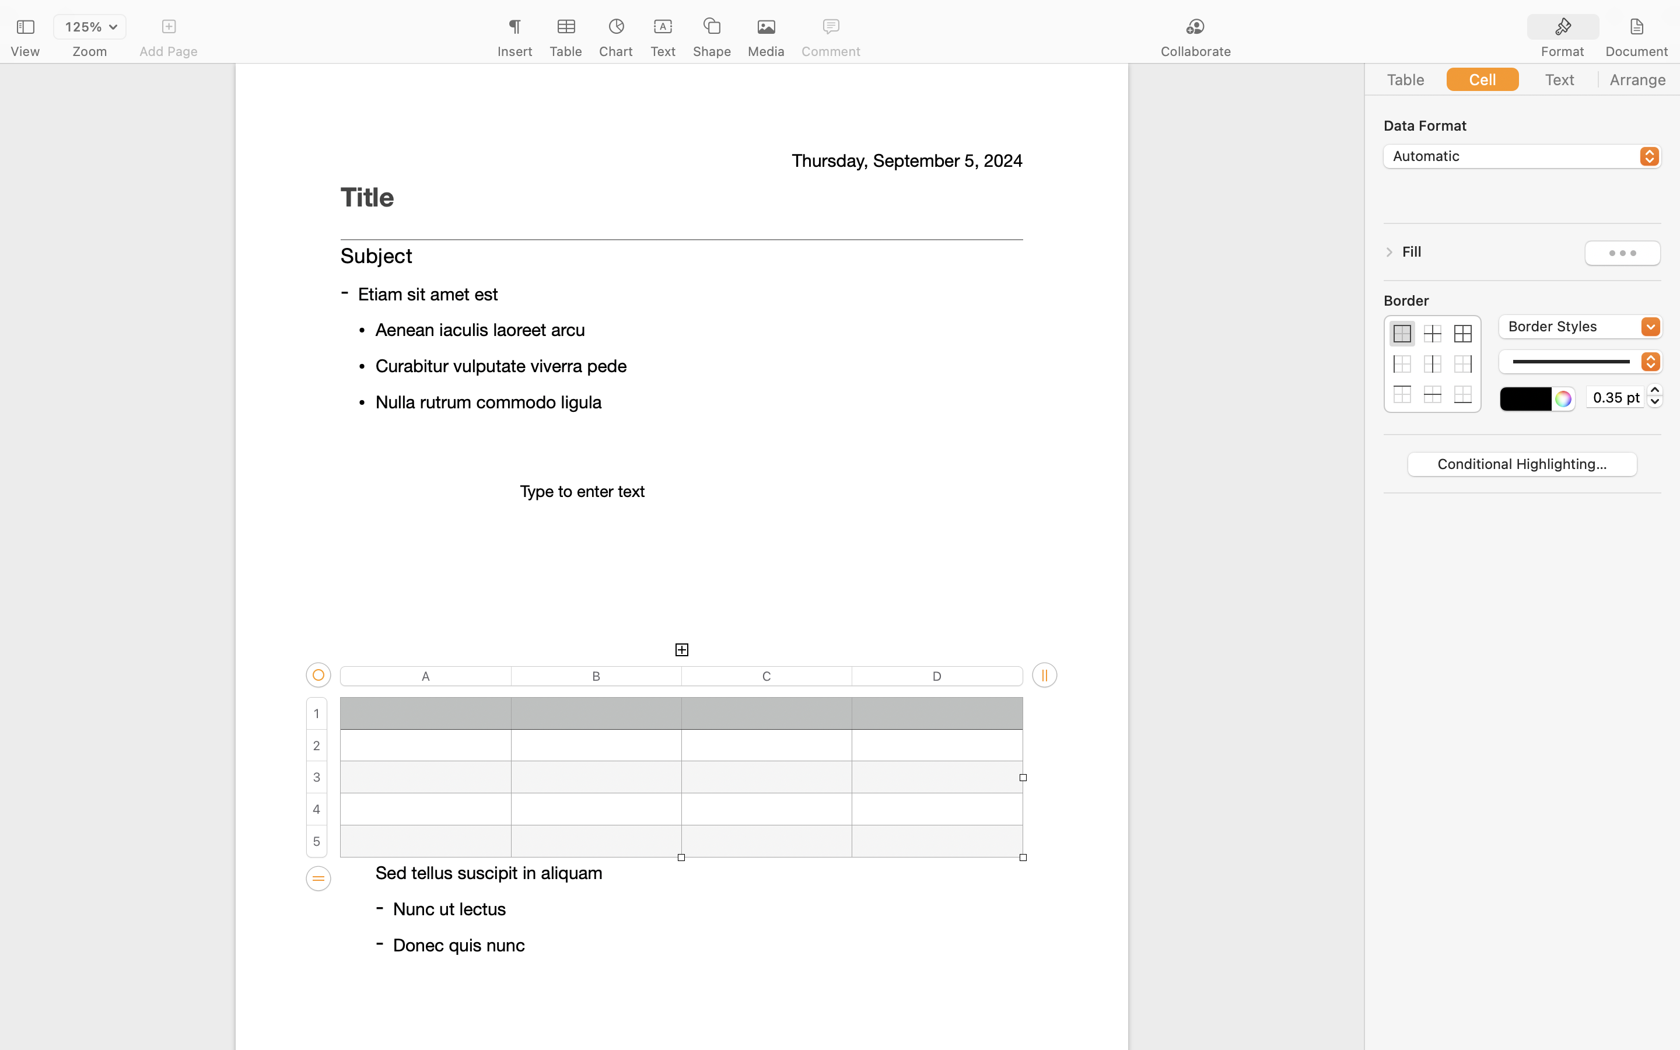 This screenshot has height=1050, width=1680. I want to click on Border, so click(1433, 300).